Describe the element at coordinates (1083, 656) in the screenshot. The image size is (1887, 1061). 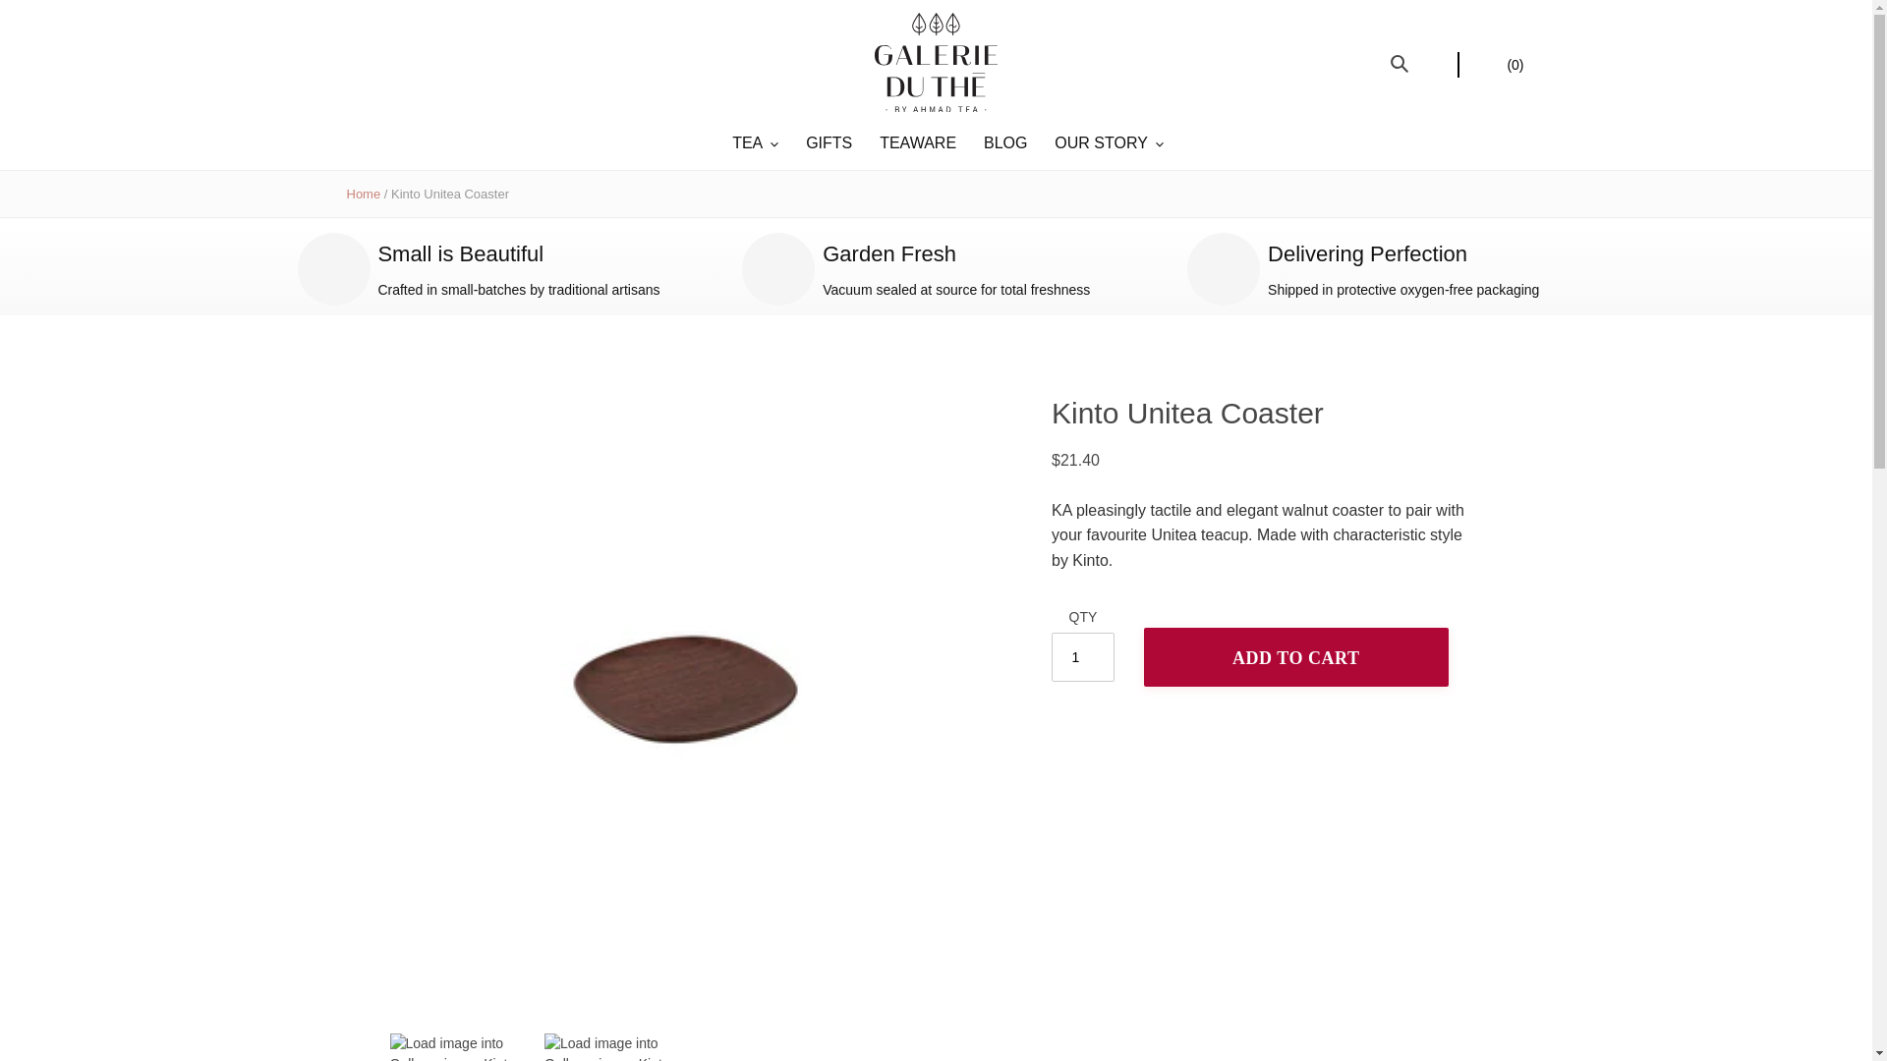
I see `1` at that location.